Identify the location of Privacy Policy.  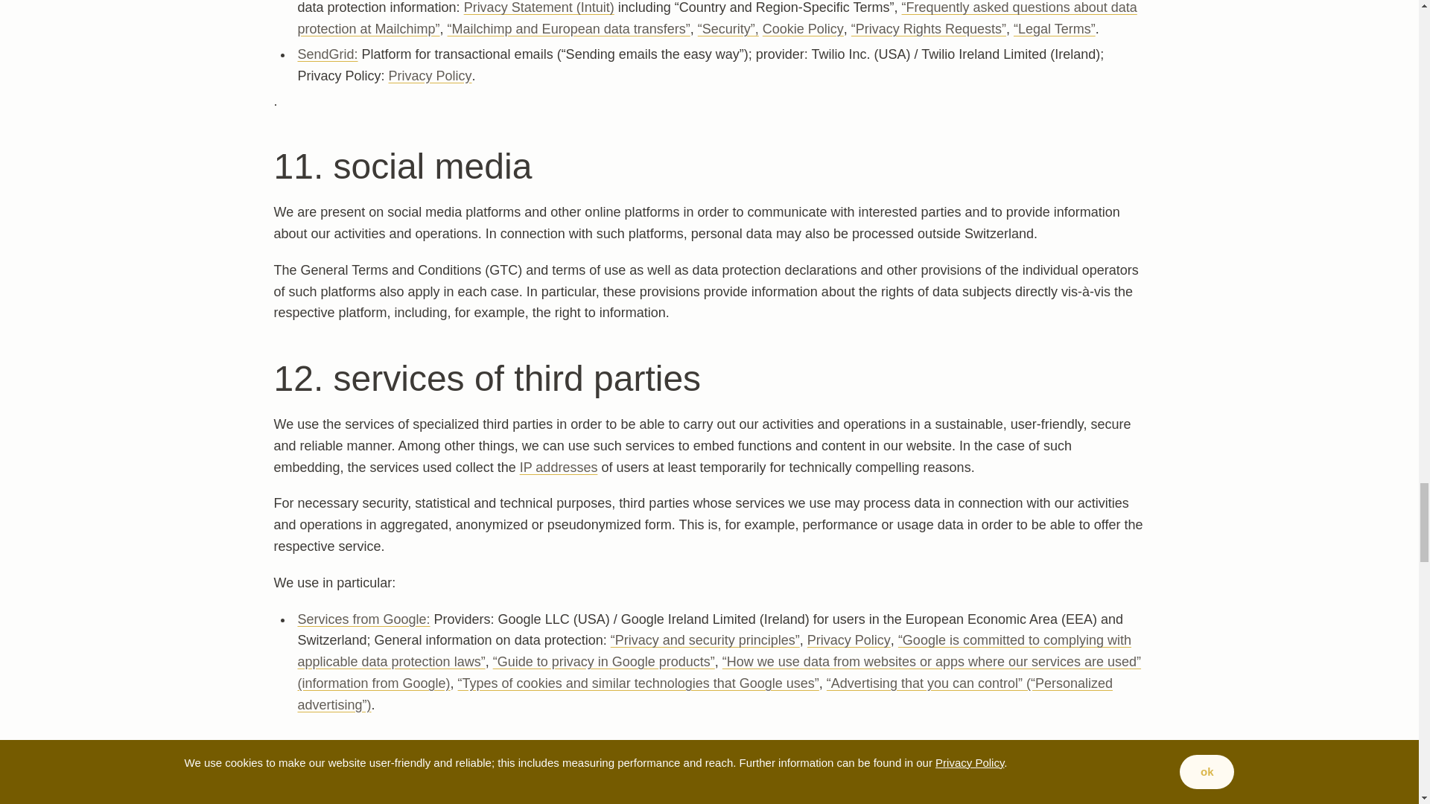
(849, 640).